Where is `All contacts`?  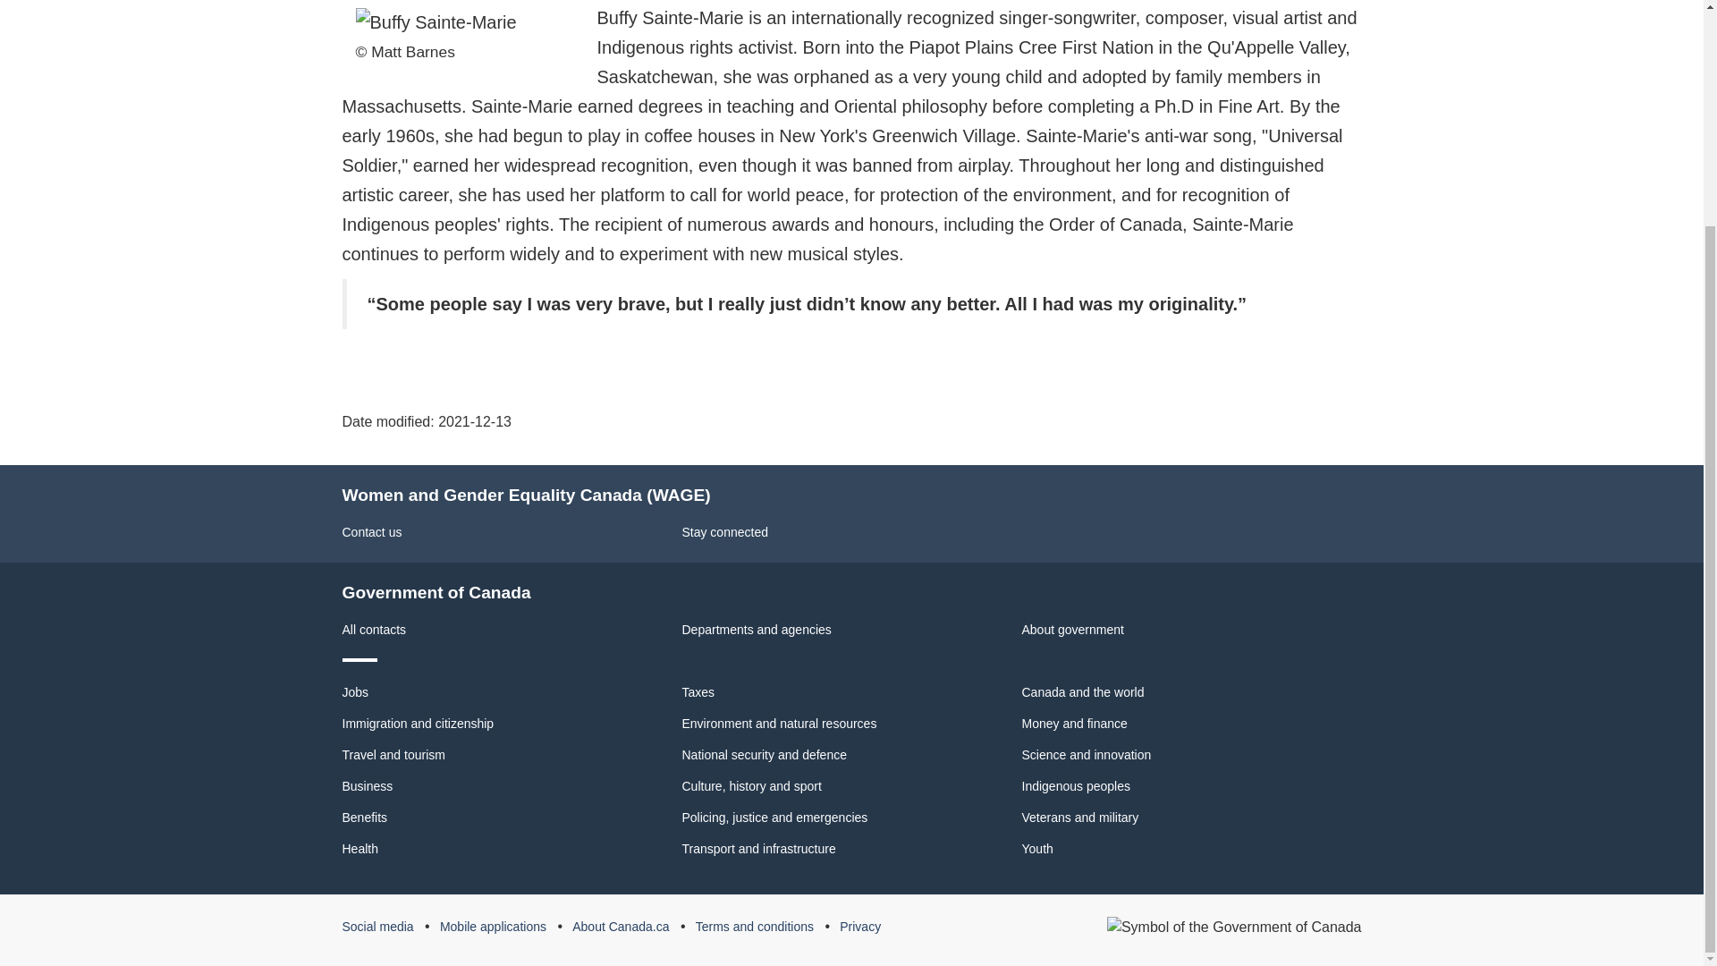
All contacts is located at coordinates (374, 629).